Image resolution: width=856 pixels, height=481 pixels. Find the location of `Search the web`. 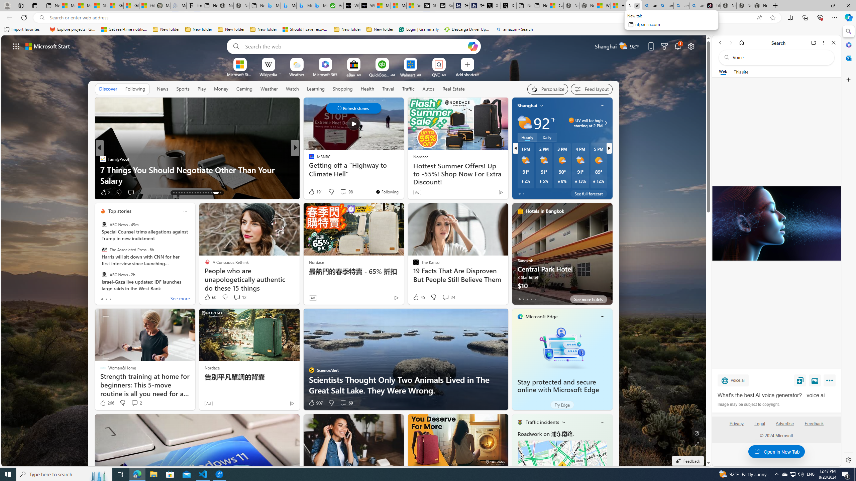

Search the web is located at coordinates (780, 57).